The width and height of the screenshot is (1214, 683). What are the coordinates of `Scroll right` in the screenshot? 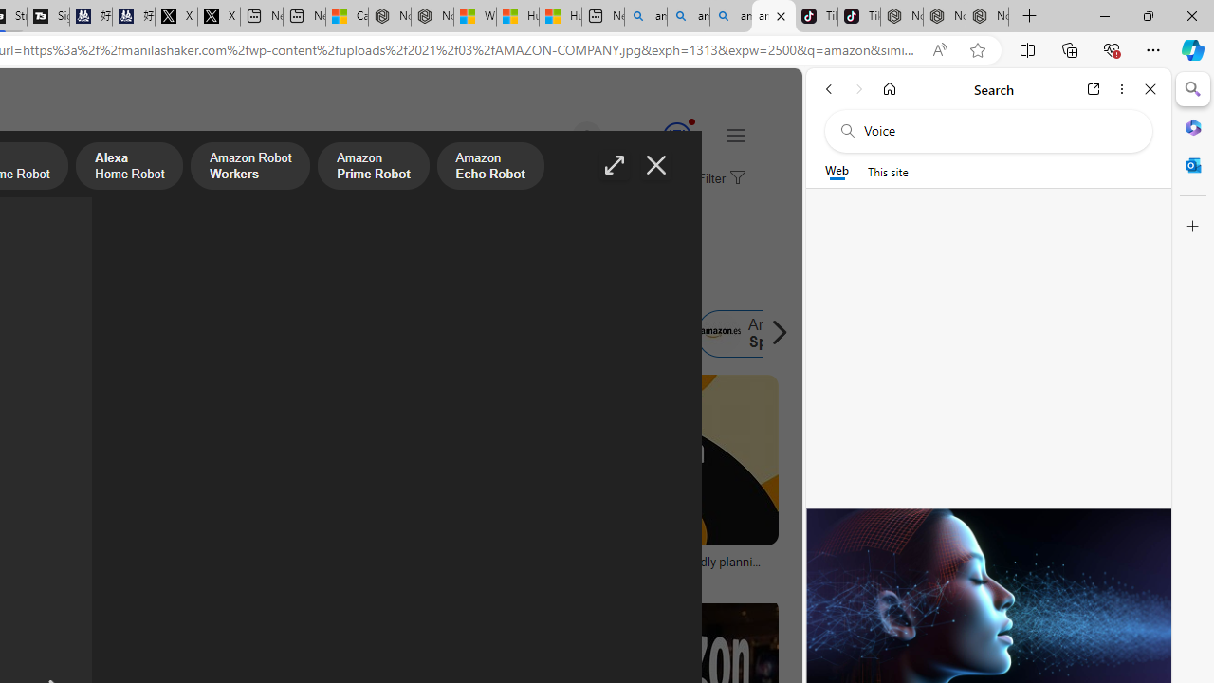 It's located at (774, 334).